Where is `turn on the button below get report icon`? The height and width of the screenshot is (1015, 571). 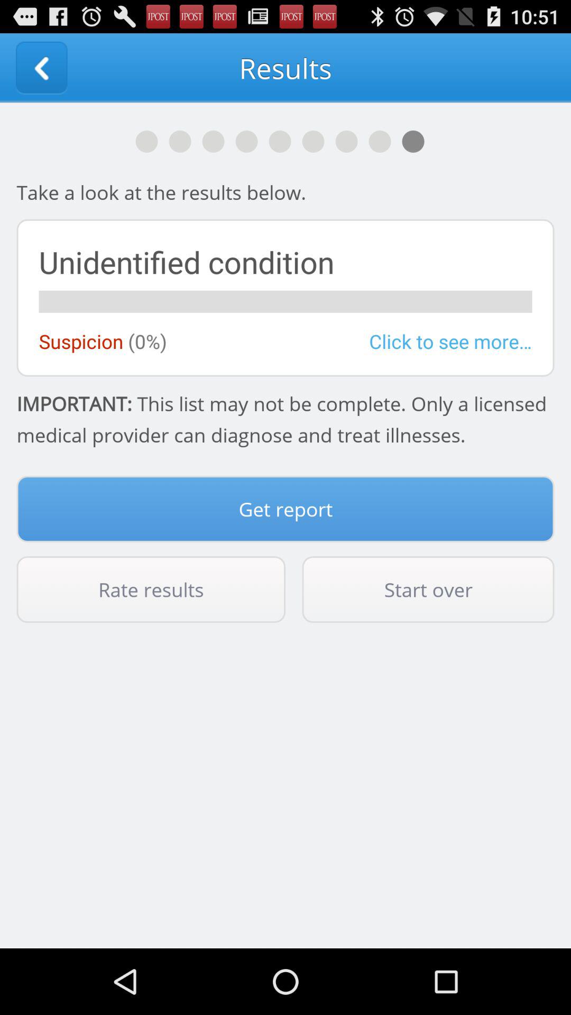 turn on the button below get report icon is located at coordinates (151, 589).